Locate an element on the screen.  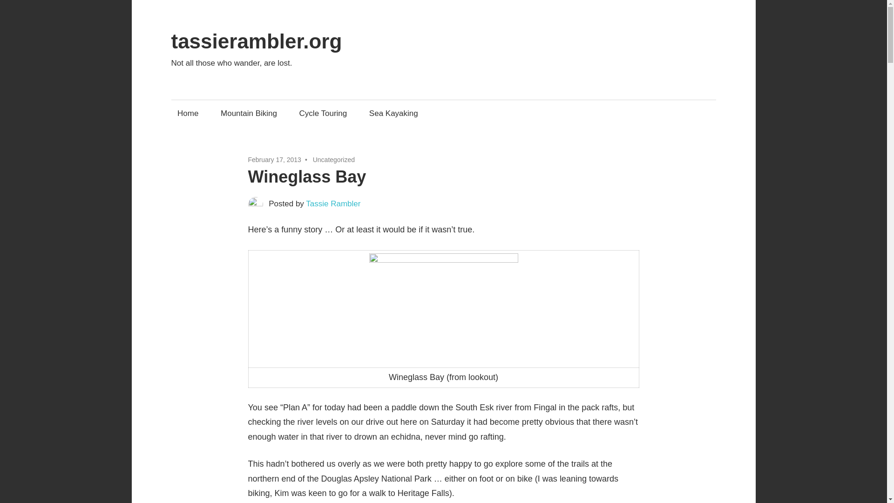
Sea Kayaking is located at coordinates (393, 113).